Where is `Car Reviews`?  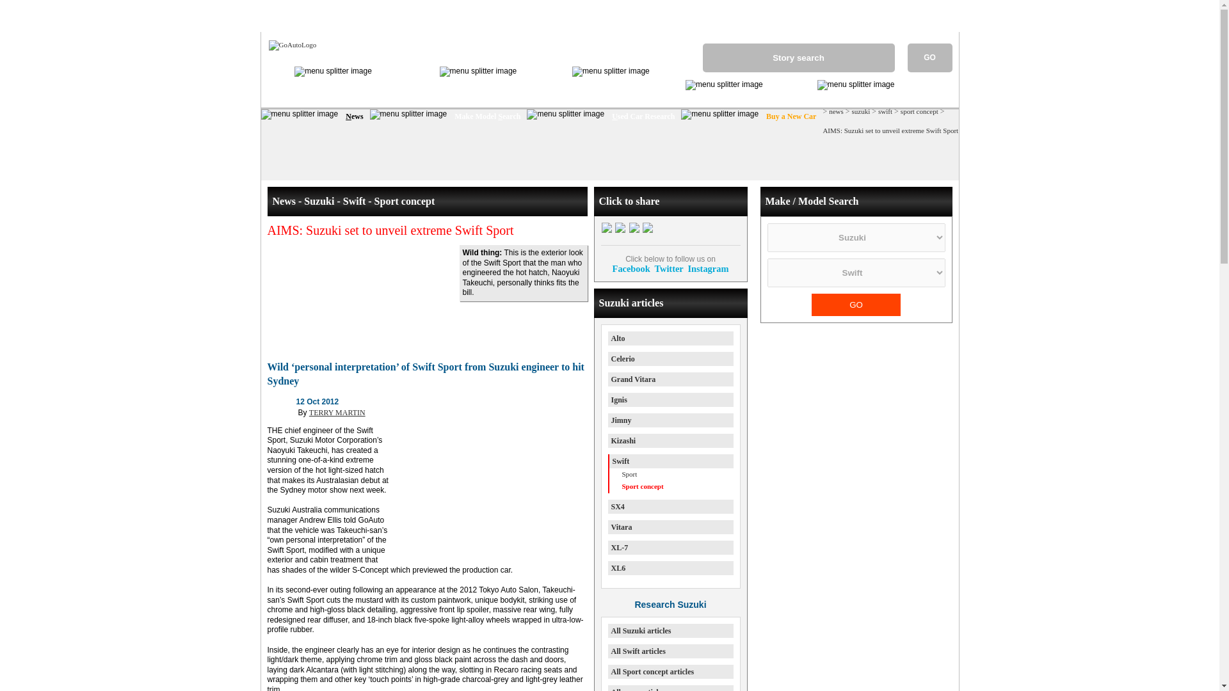
Car Reviews is located at coordinates (544, 73).